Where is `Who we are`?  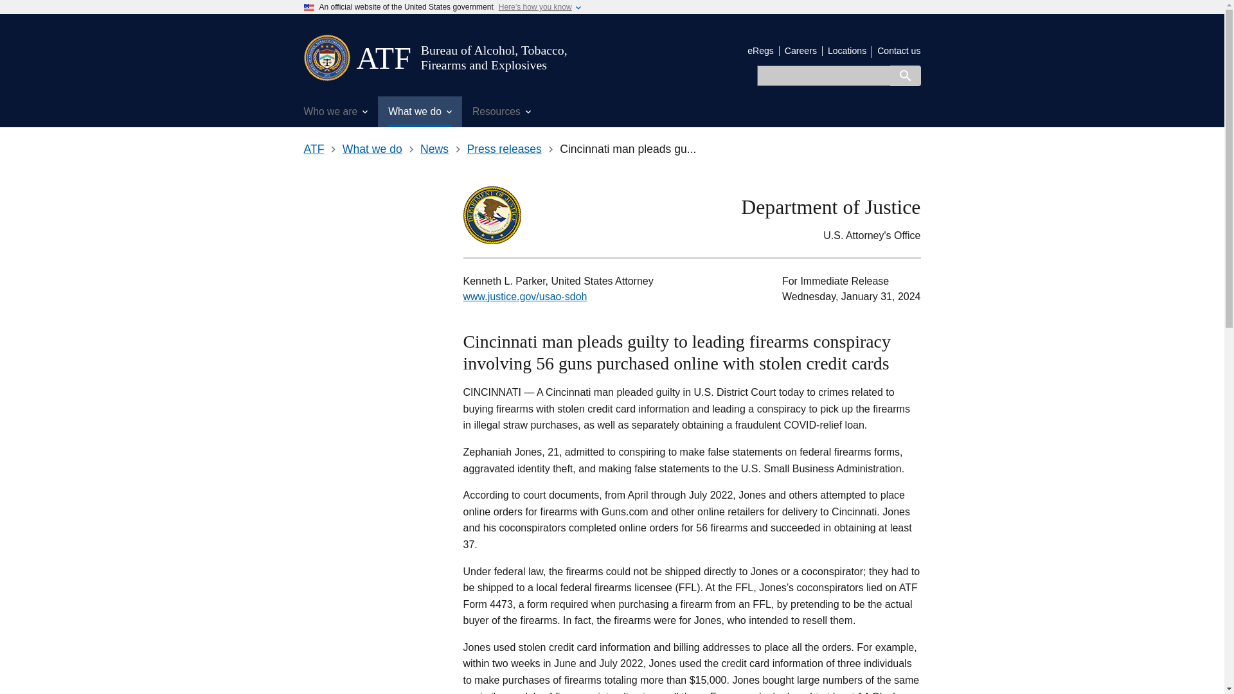 Who we are is located at coordinates (335, 112).